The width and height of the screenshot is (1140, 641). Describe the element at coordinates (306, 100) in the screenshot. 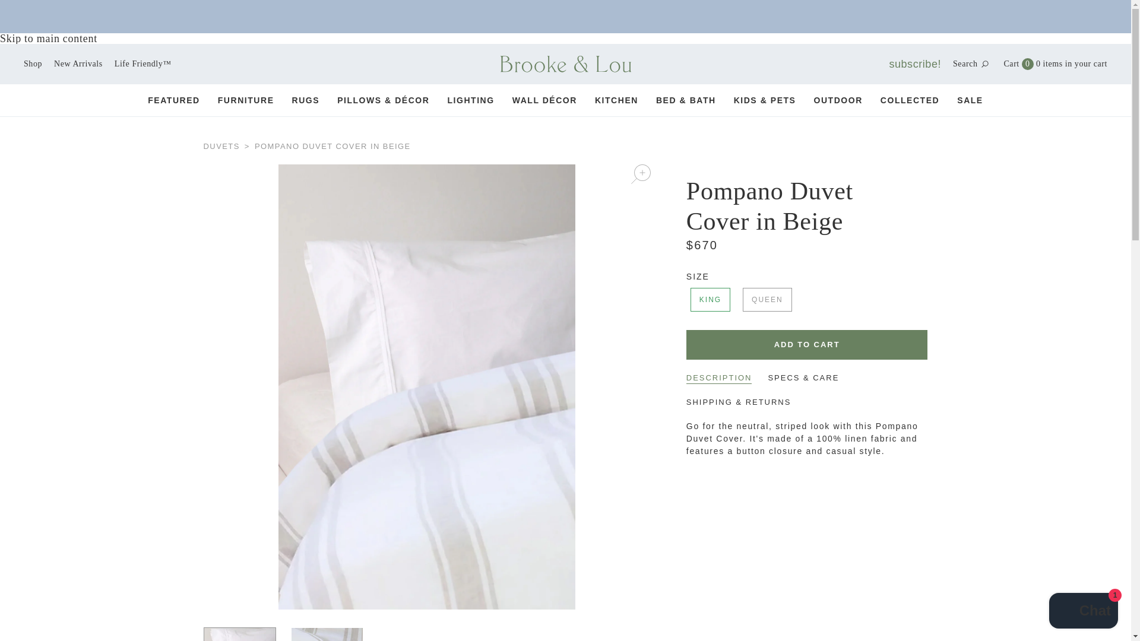

I see `COLLECTED` at that location.